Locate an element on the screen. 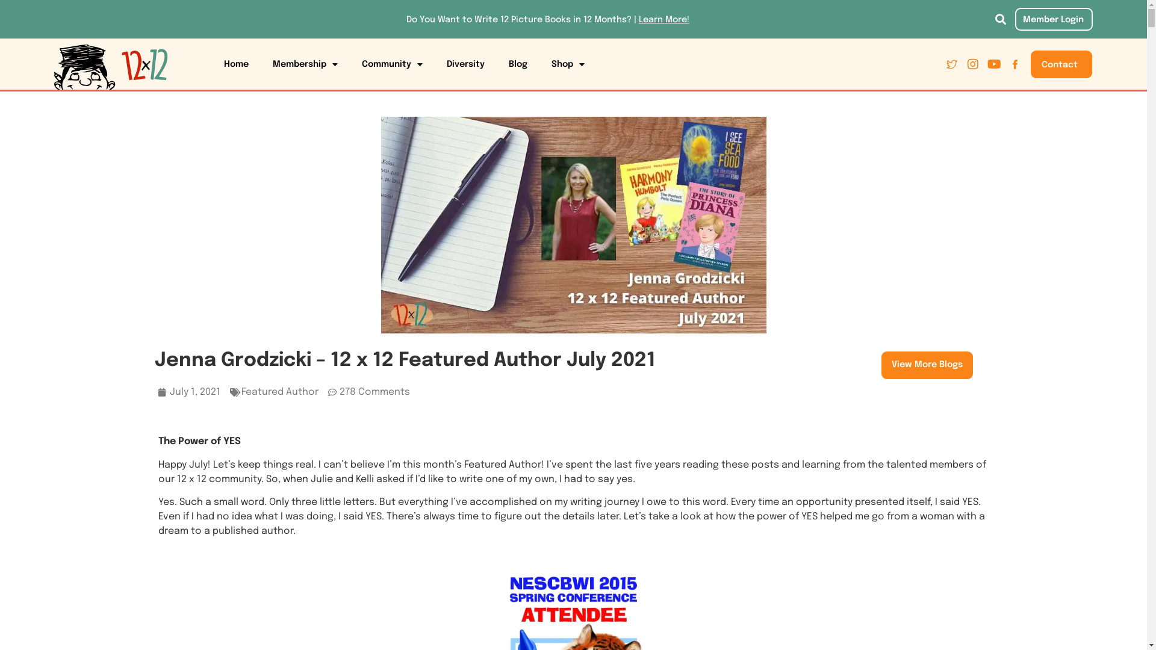 The width and height of the screenshot is (1156, 650). Blog is located at coordinates (518, 64).